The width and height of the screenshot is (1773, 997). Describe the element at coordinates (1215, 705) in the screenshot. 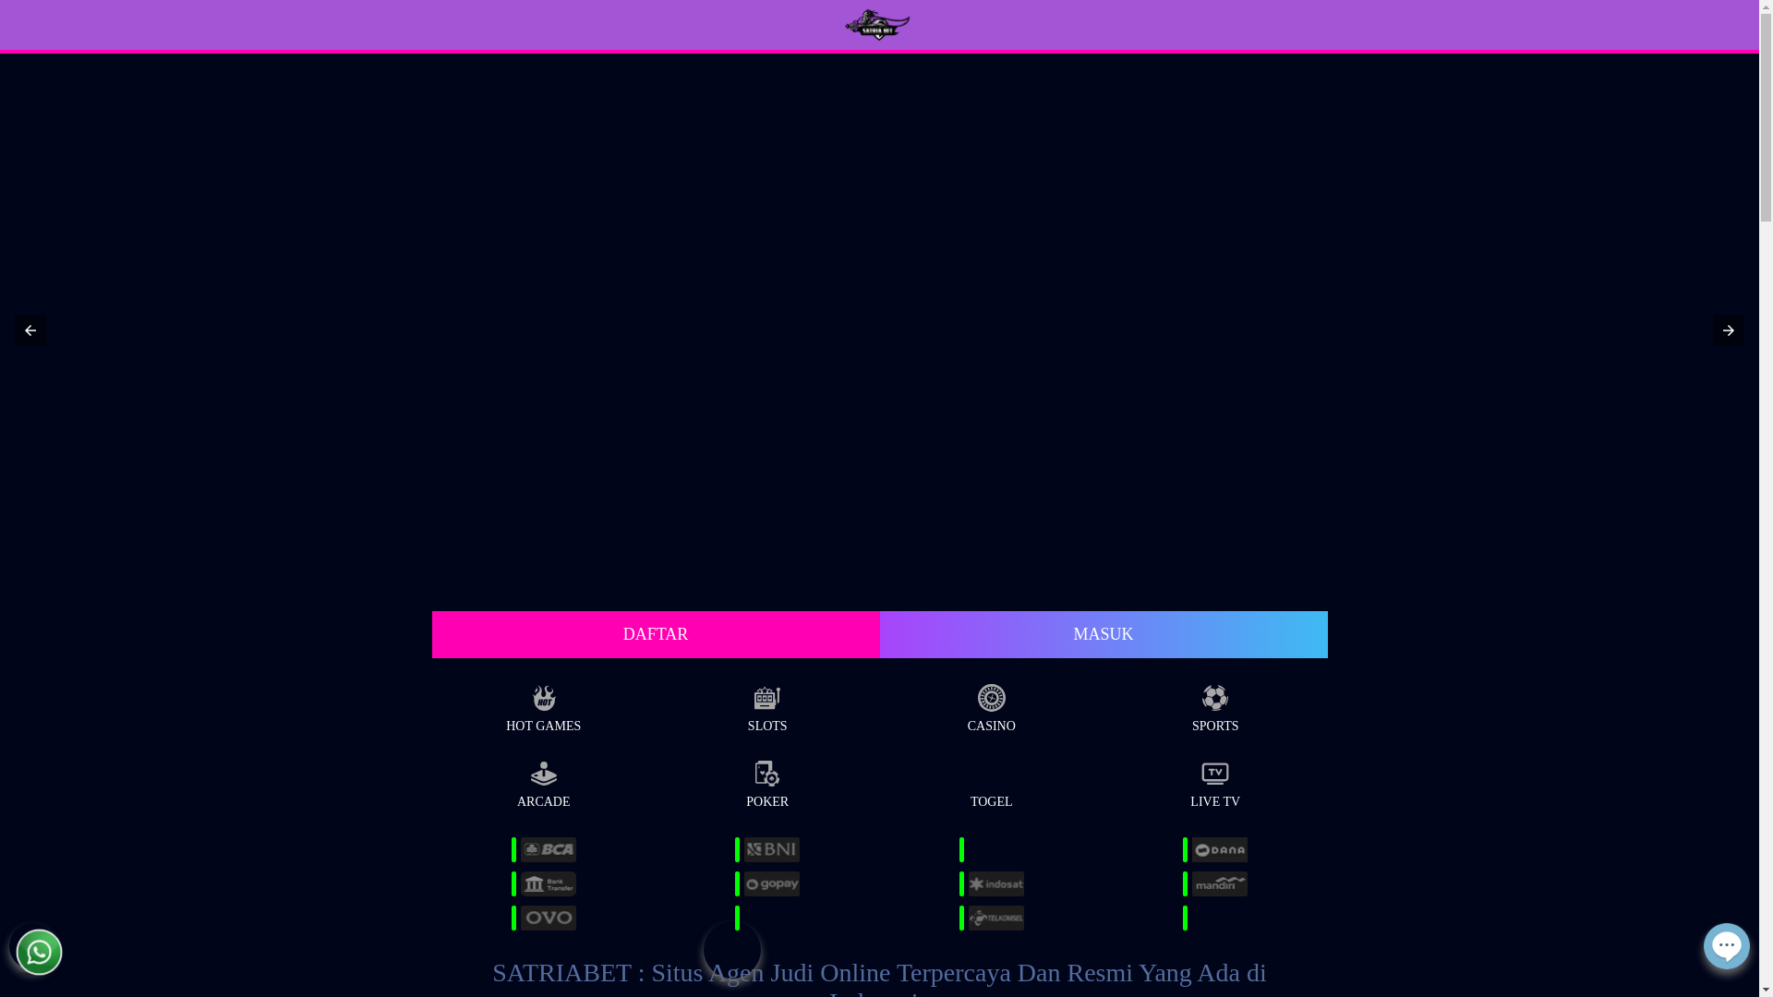

I see `SPORTS` at that location.